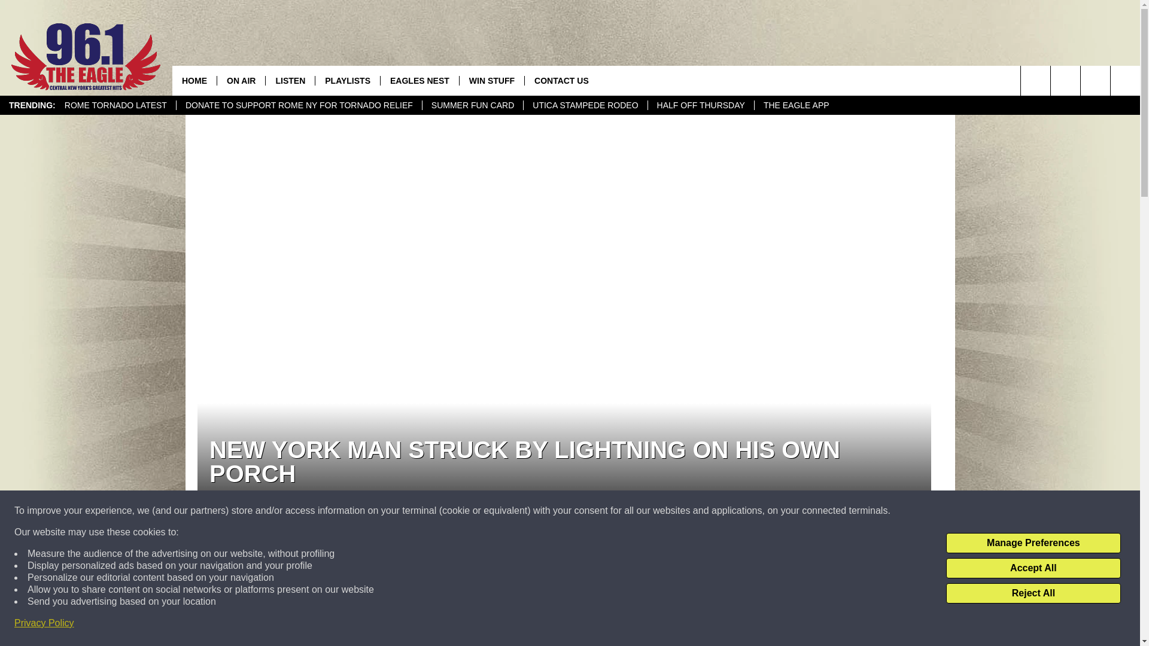  What do you see at coordinates (1033, 543) in the screenshot?
I see `Manage Preferences` at bounding box center [1033, 543].